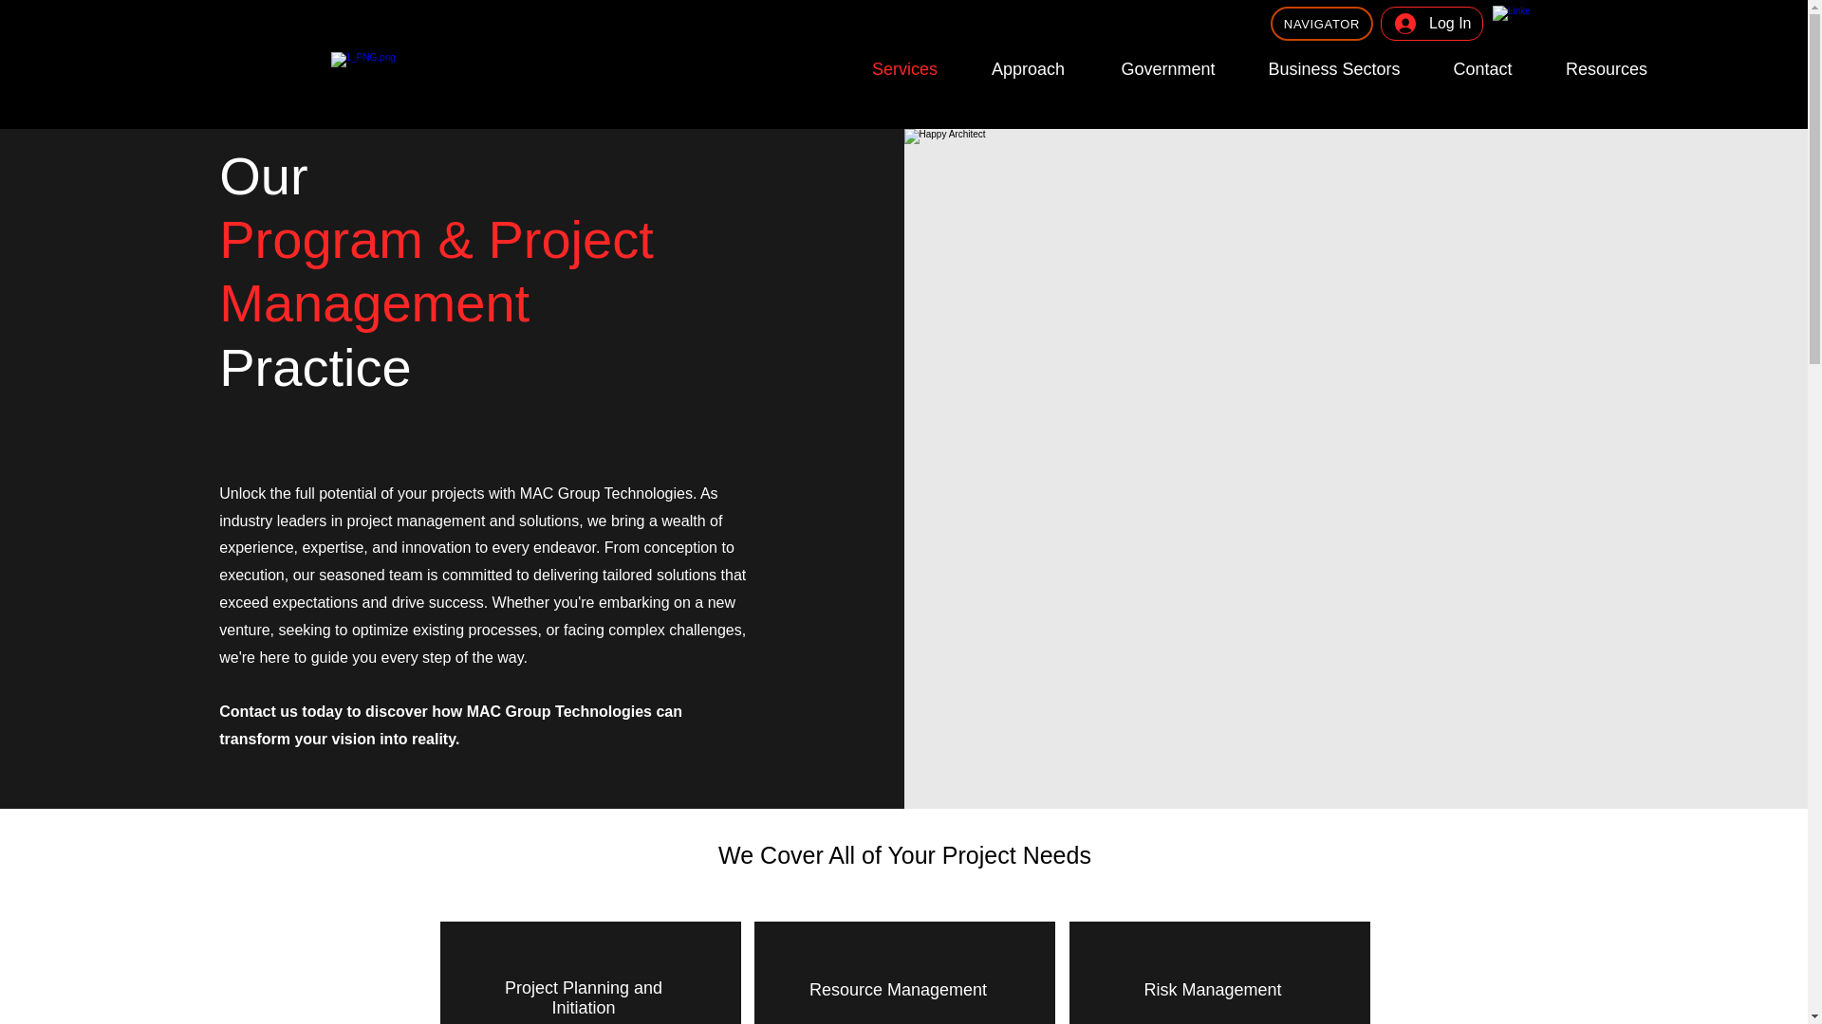 Image resolution: width=1822 pixels, height=1024 pixels. Describe the element at coordinates (1333, 69) in the screenshot. I see `Business Sectors` at that location.